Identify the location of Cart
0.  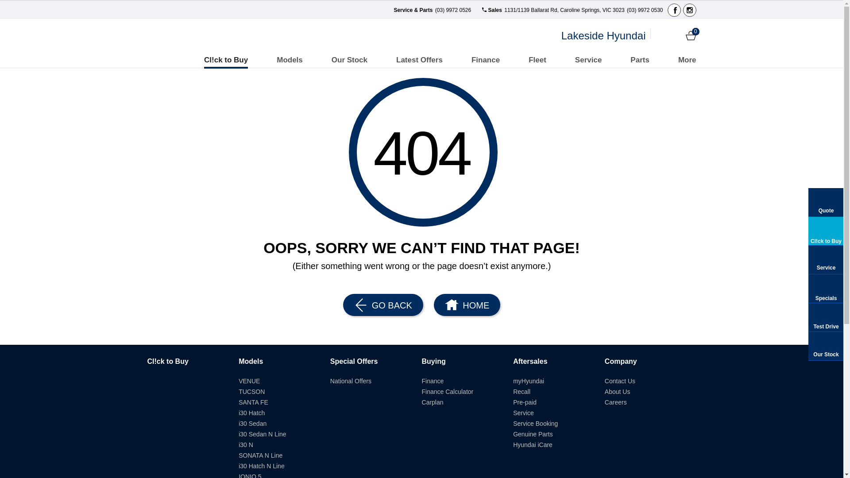
(691, 35).